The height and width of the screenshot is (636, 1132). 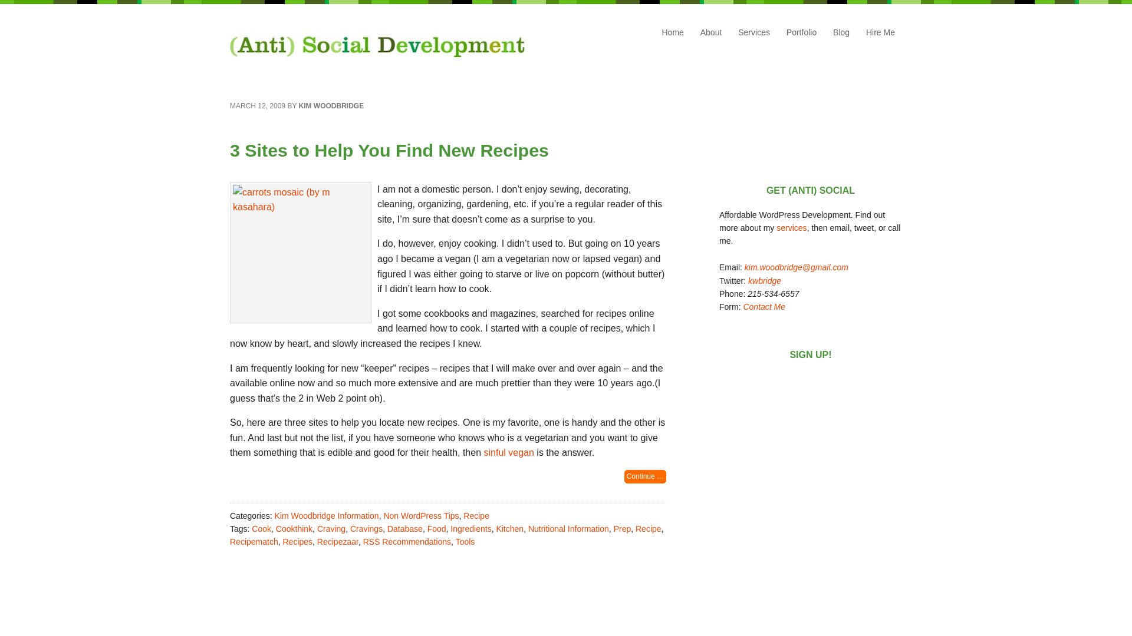 I want to click on kwbridge, so click(x=764, y=280).